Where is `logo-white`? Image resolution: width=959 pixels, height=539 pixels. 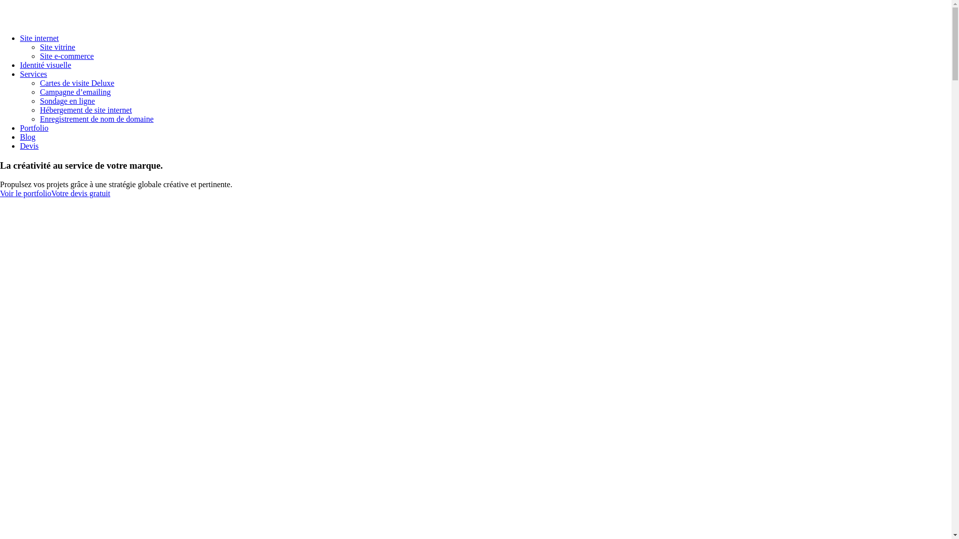 logo-white is located at coordinates (87, 12).